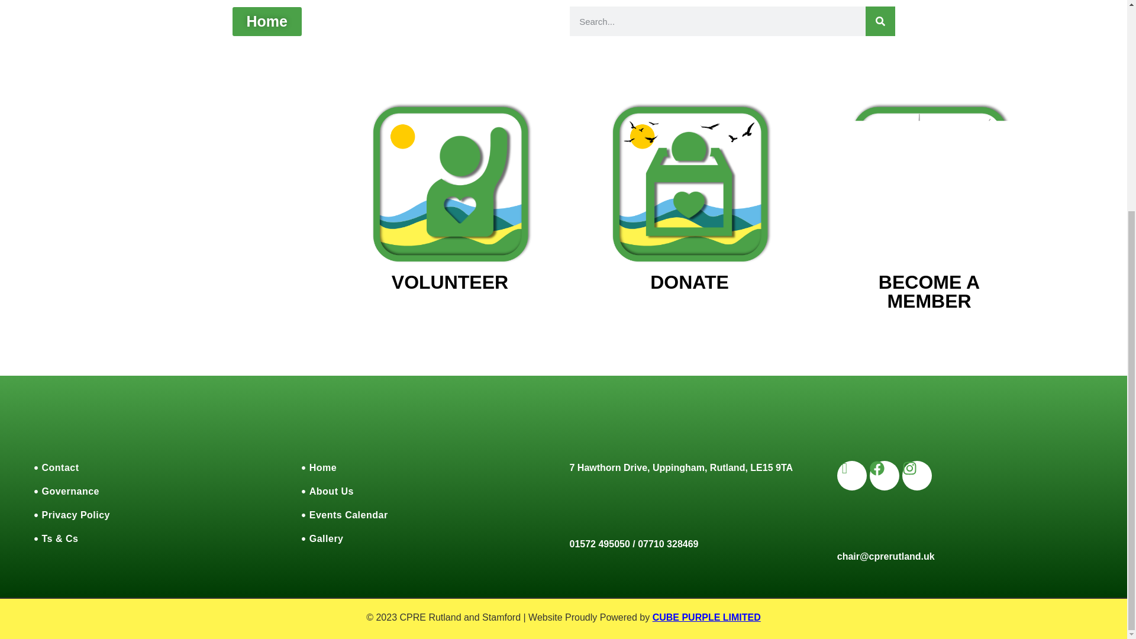 This screenshot has height=639, width=1136. What do you see at coordinates (430, 515) in the screenshot?
I see `Events Calendar` at bounding box center [430, 515].